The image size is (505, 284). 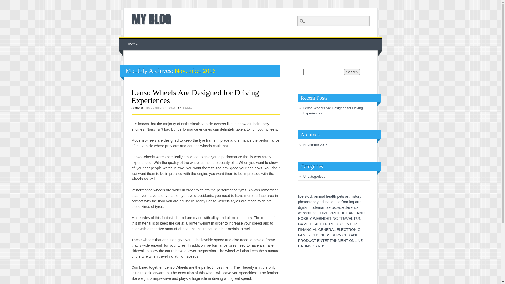 What do you see at coordinates (325, 202) in the screenshot?
I see `u` at bounding box center [325, 202].